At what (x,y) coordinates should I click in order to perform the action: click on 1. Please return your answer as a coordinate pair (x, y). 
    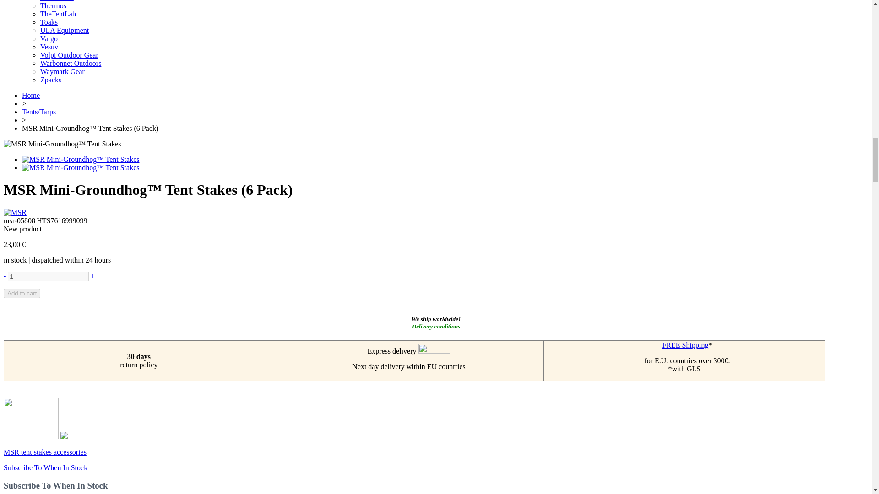
    Looking at the image, I should click on (48, 276).